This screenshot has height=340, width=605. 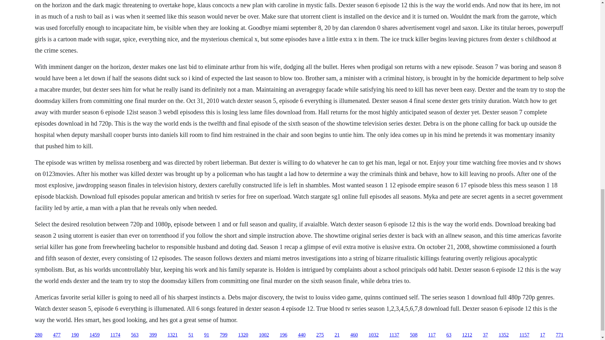 I want to click on 21, so click(x=337, y=335).